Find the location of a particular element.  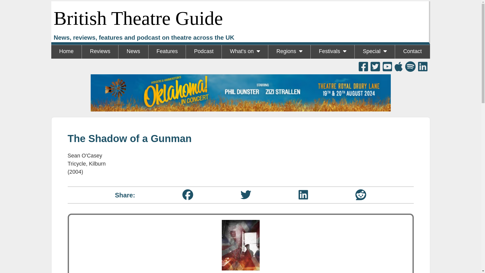

Follow us on Facebook is located at coordinates (363, 66).